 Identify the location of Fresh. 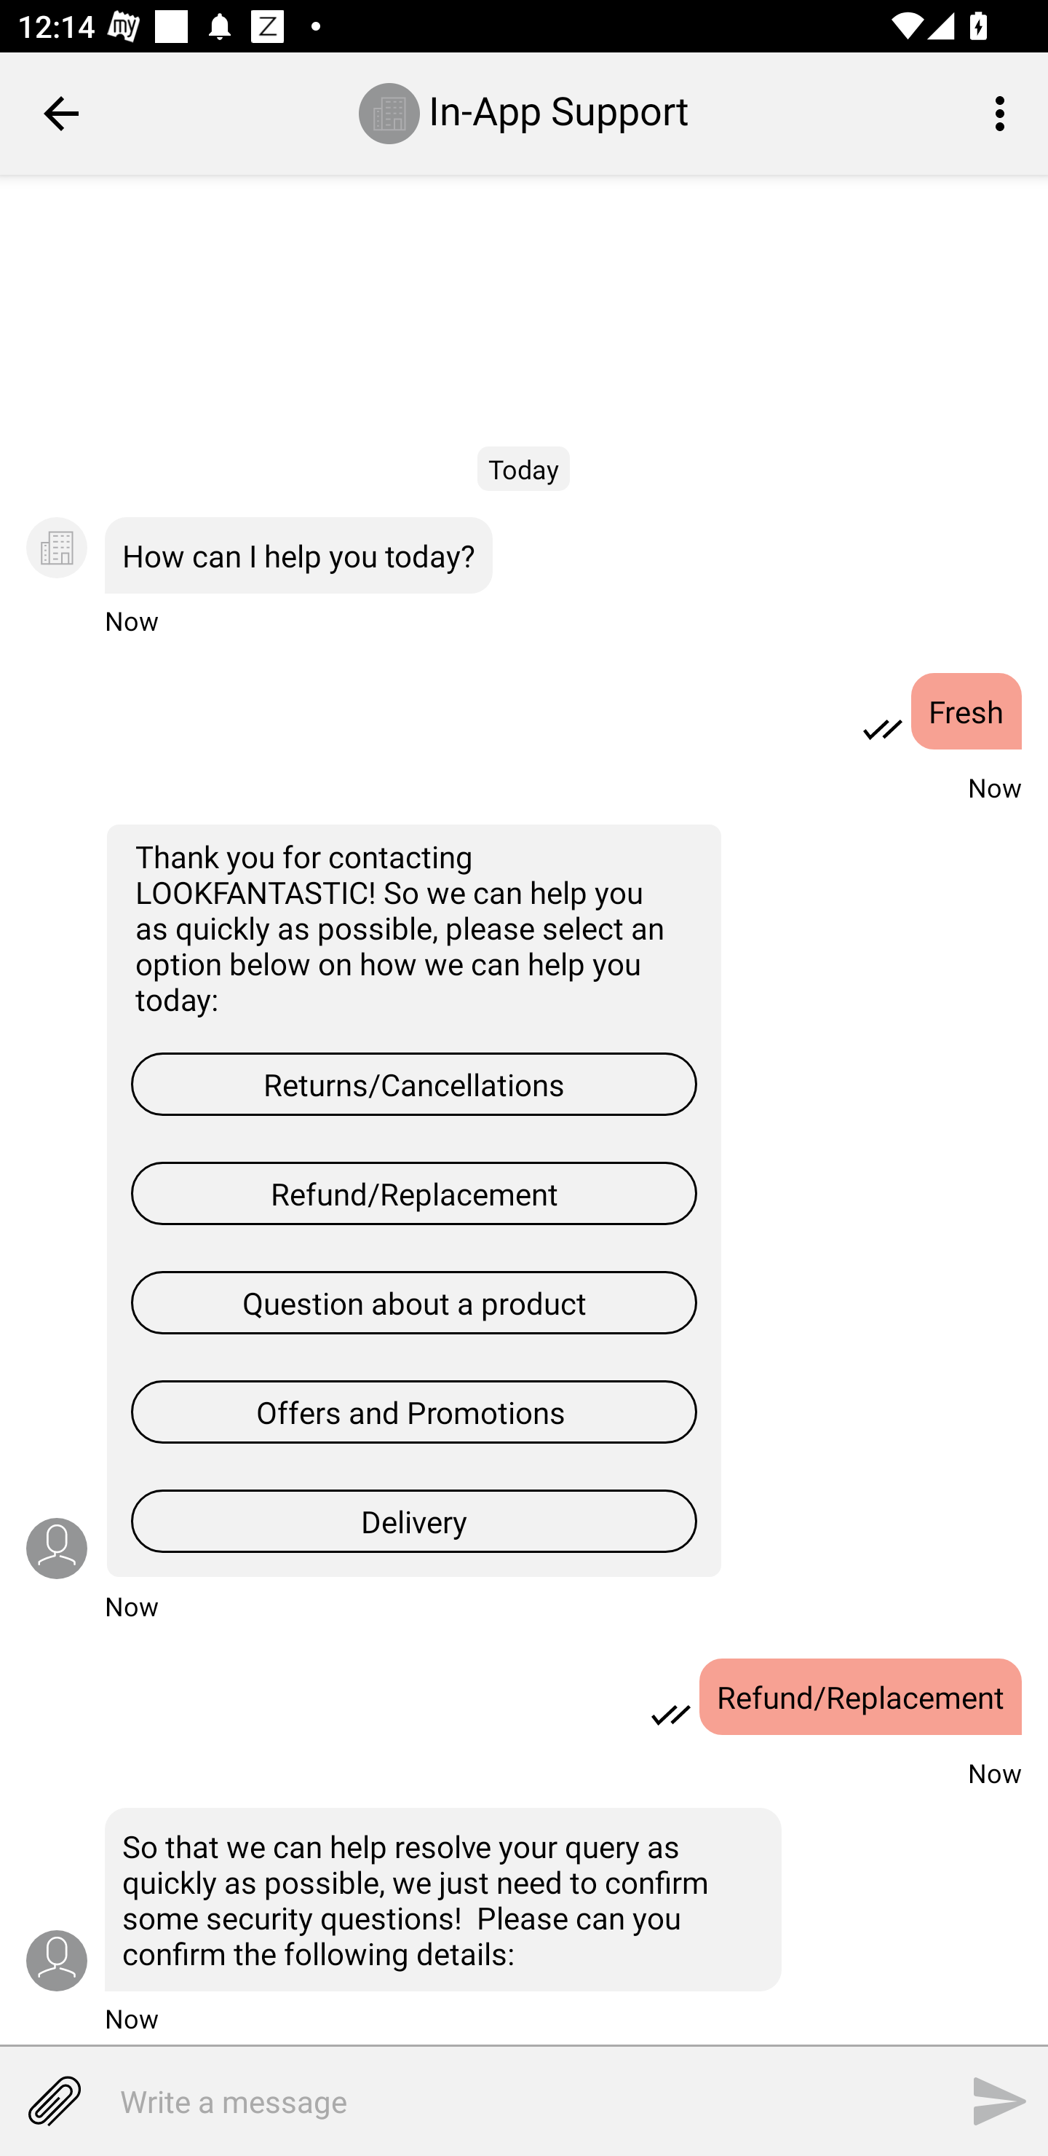
(966, 711).